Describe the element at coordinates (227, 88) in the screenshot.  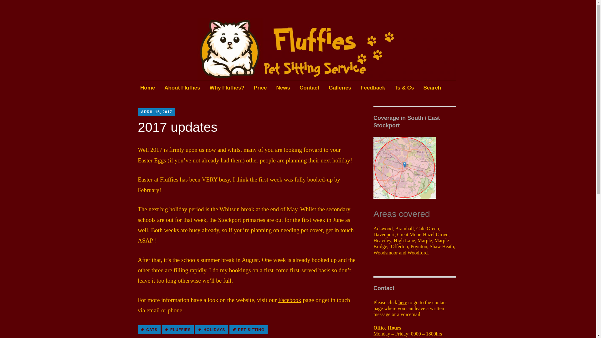
I see `Why Fluffies?` at that location.